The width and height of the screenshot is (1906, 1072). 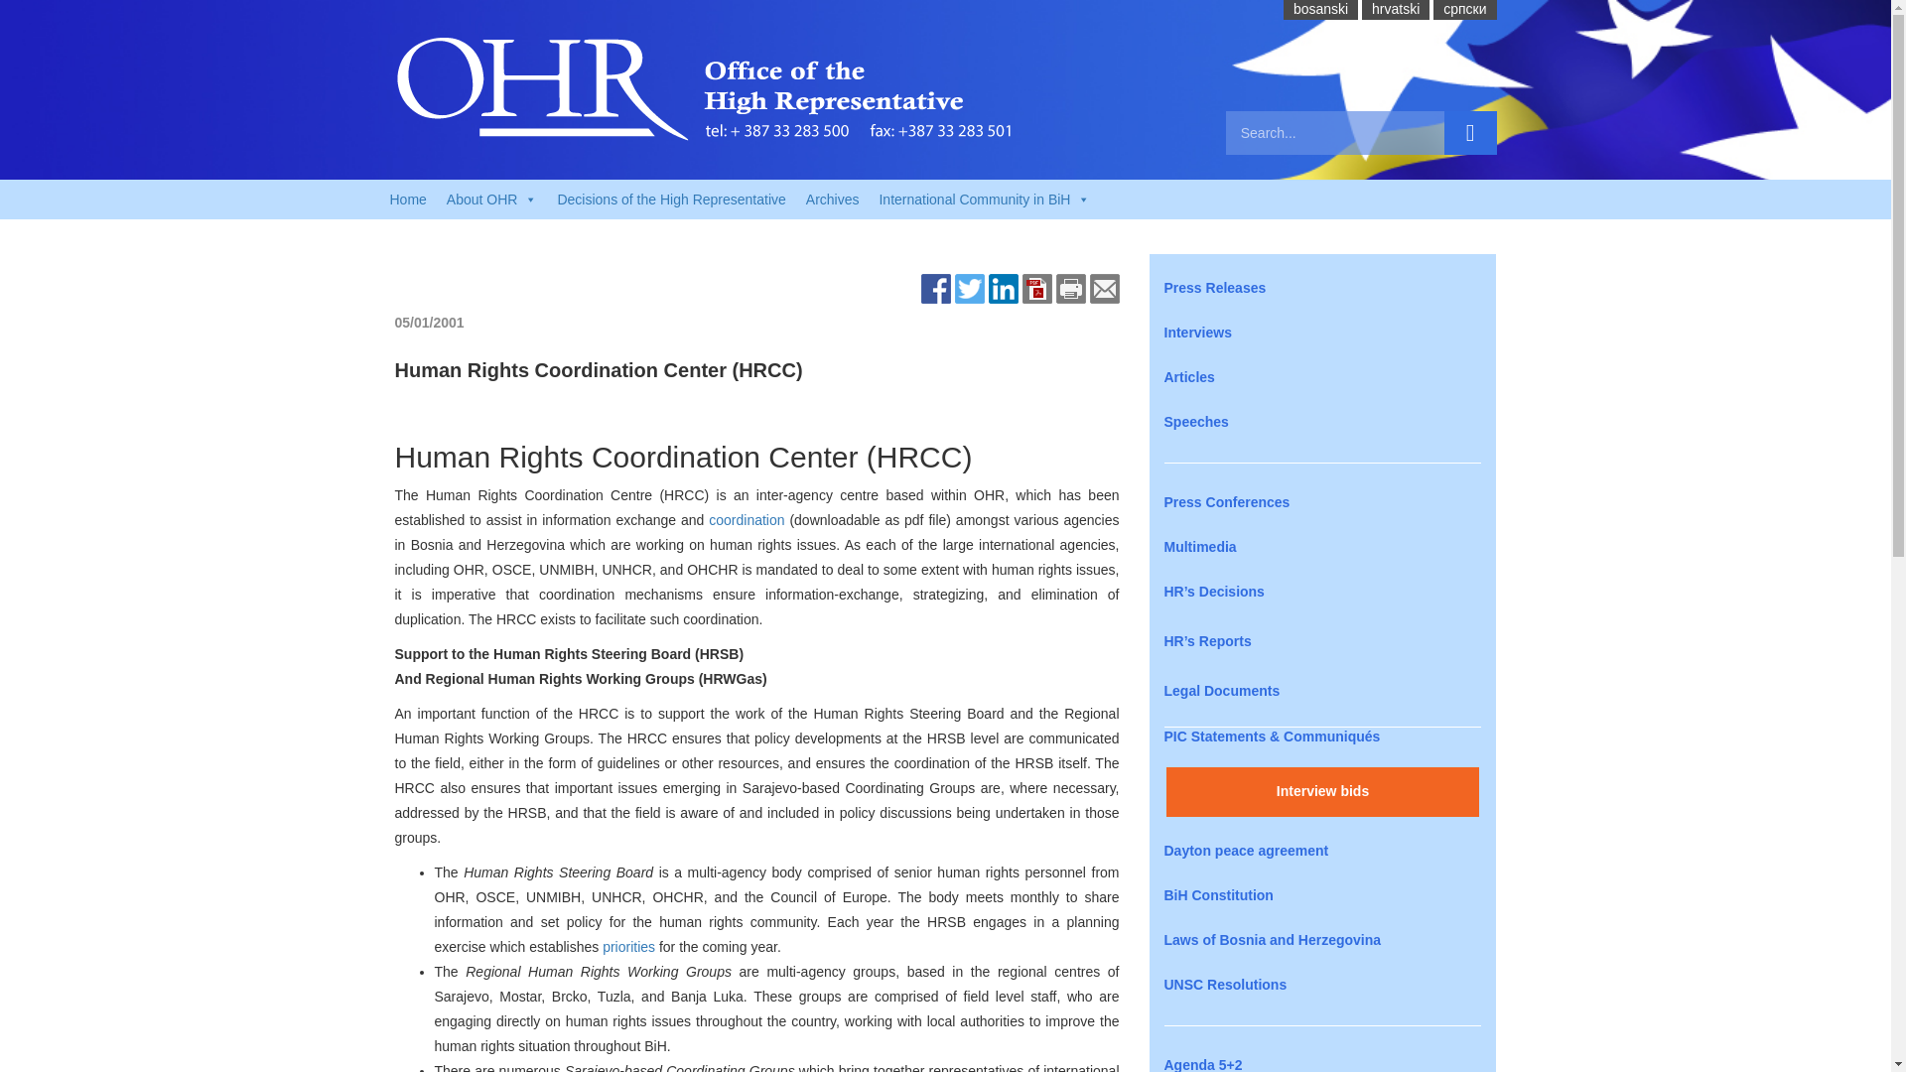 I want to click on International Community in BiH, so click(x=984, y=200).